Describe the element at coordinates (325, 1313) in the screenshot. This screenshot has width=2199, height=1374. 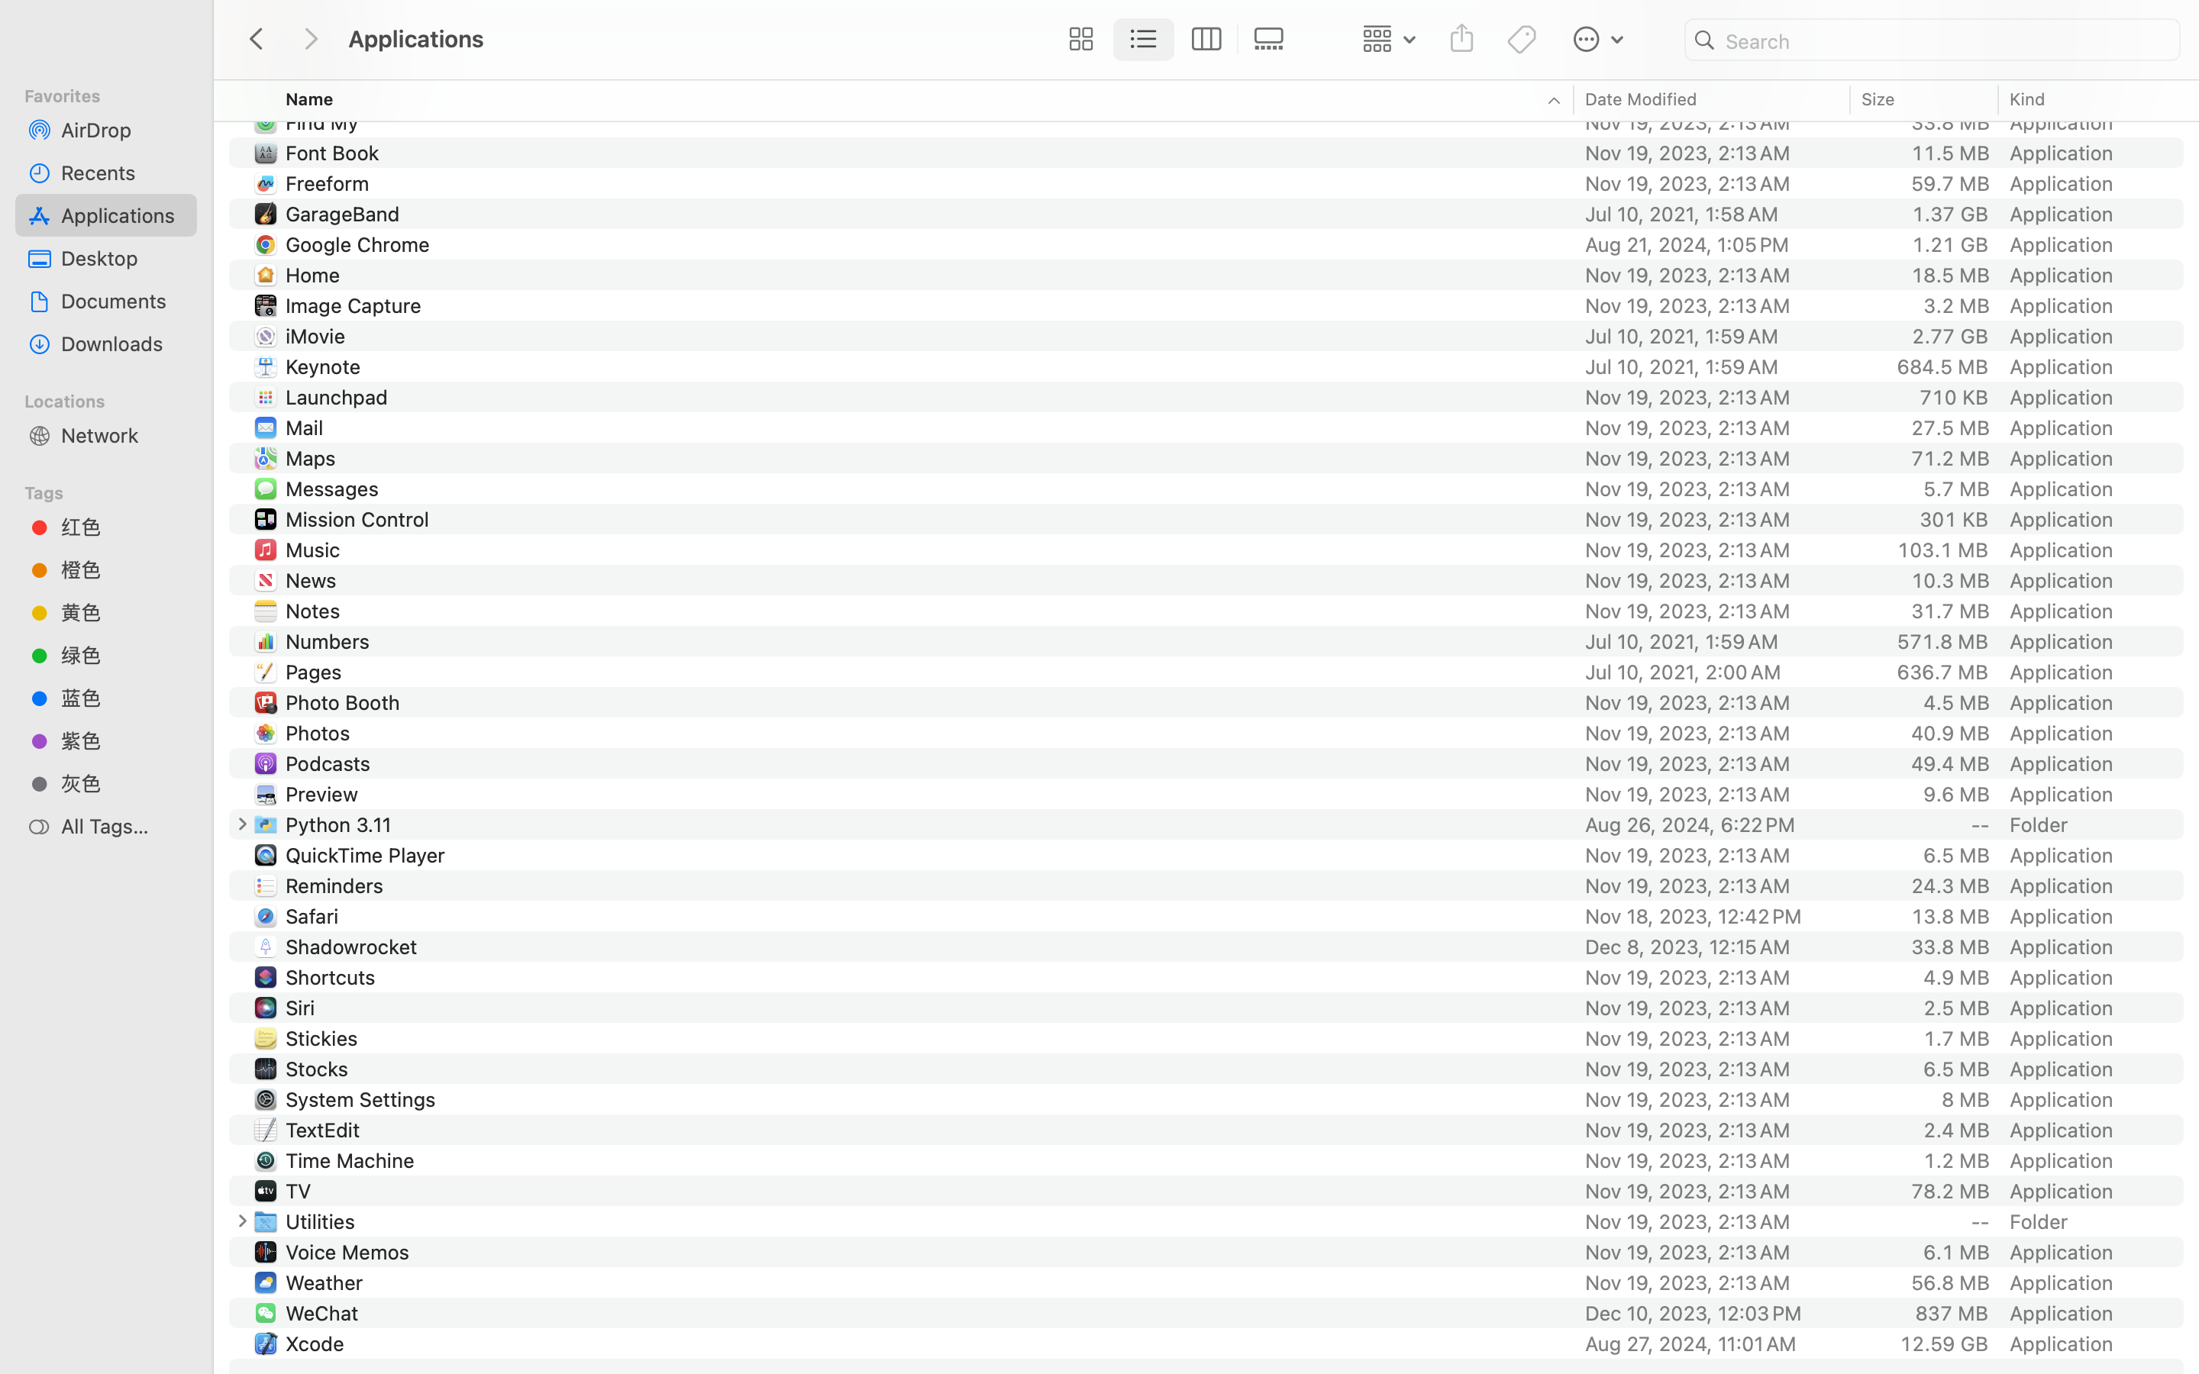
I see `WeChat` at that location.